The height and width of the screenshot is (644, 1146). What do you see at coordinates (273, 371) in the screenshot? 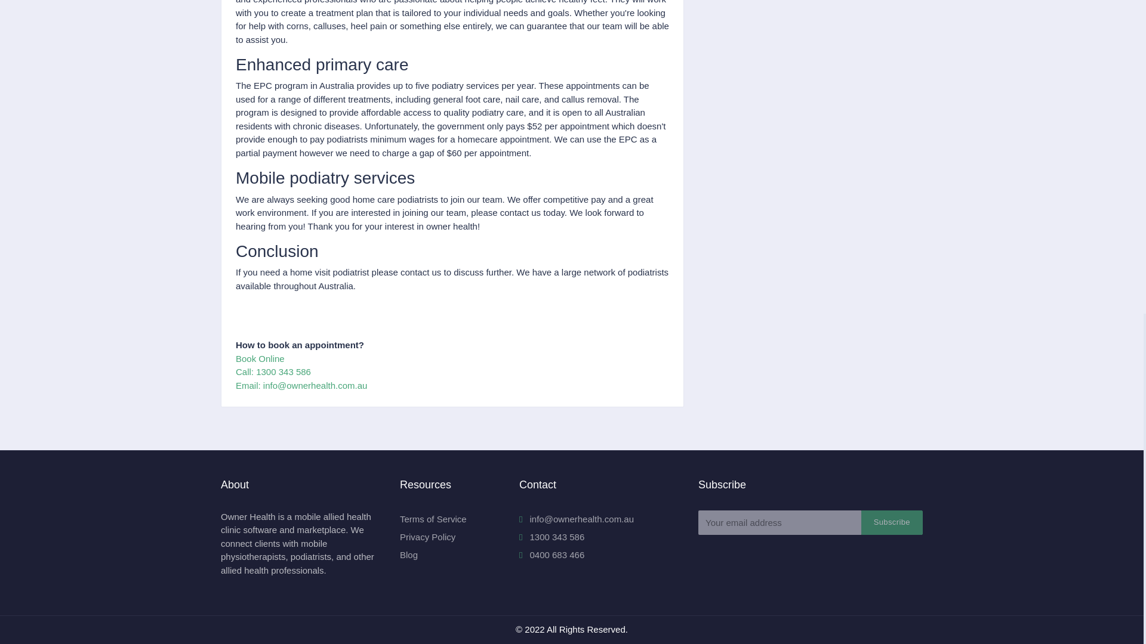
I see `Call: 1300 343 586` at bounding box center [273, 371].